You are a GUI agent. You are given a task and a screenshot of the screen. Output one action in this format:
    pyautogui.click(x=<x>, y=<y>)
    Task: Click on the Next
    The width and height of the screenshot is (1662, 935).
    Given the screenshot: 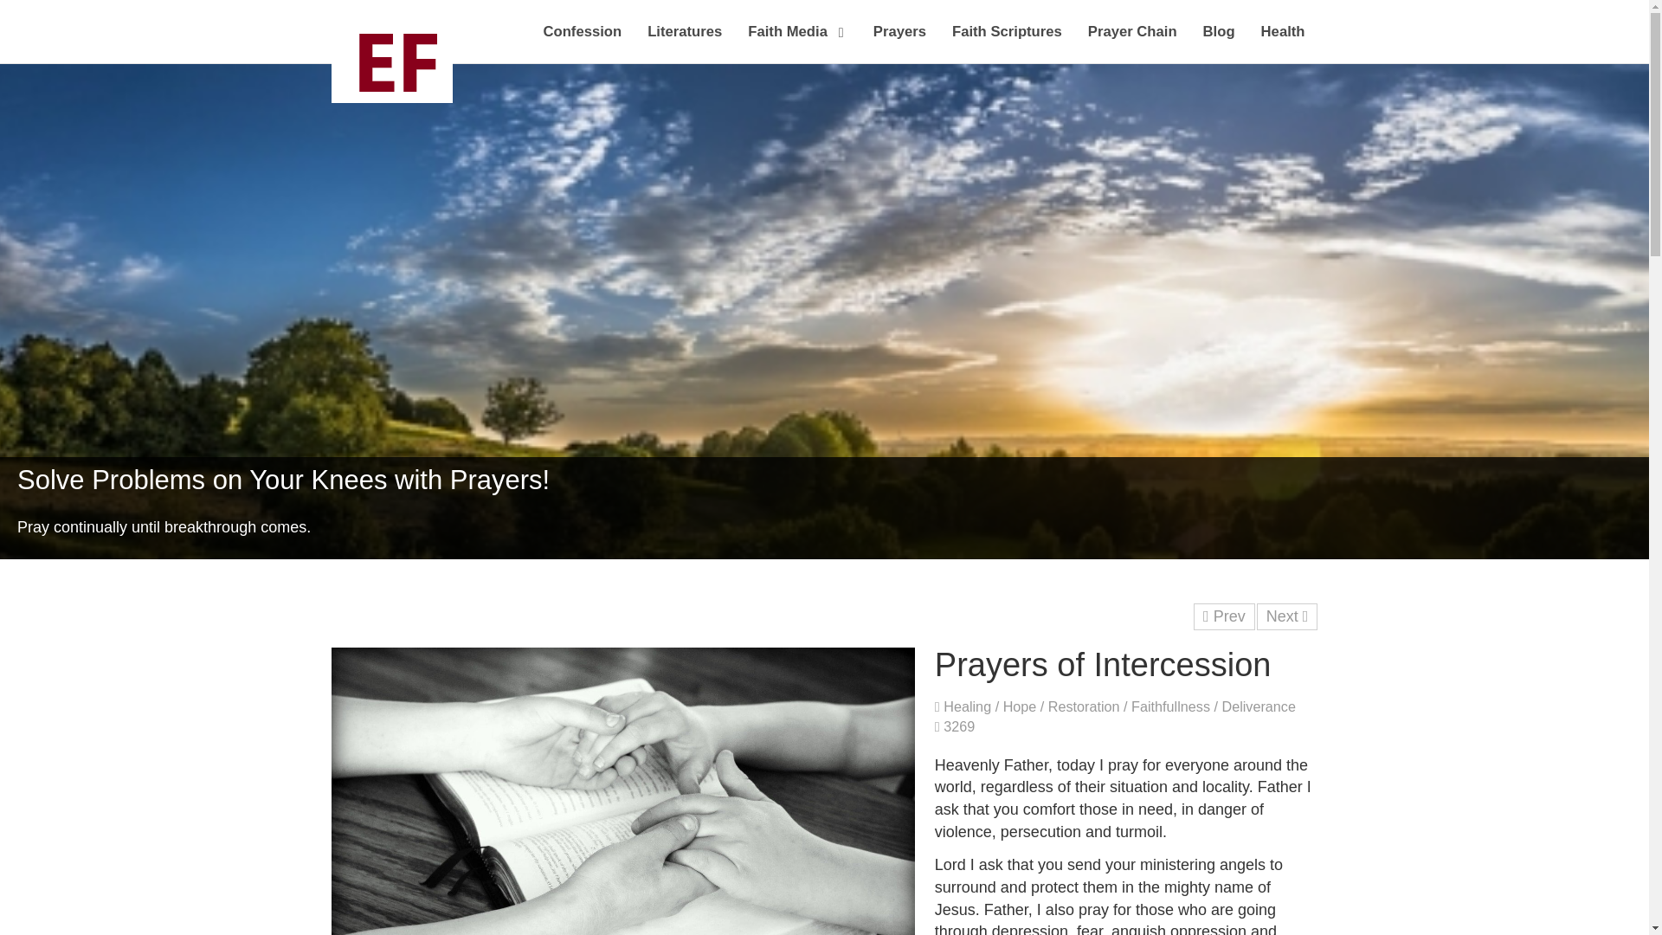 What is the action you would take?
    pyautogui.click(x=1286, y=616)
    